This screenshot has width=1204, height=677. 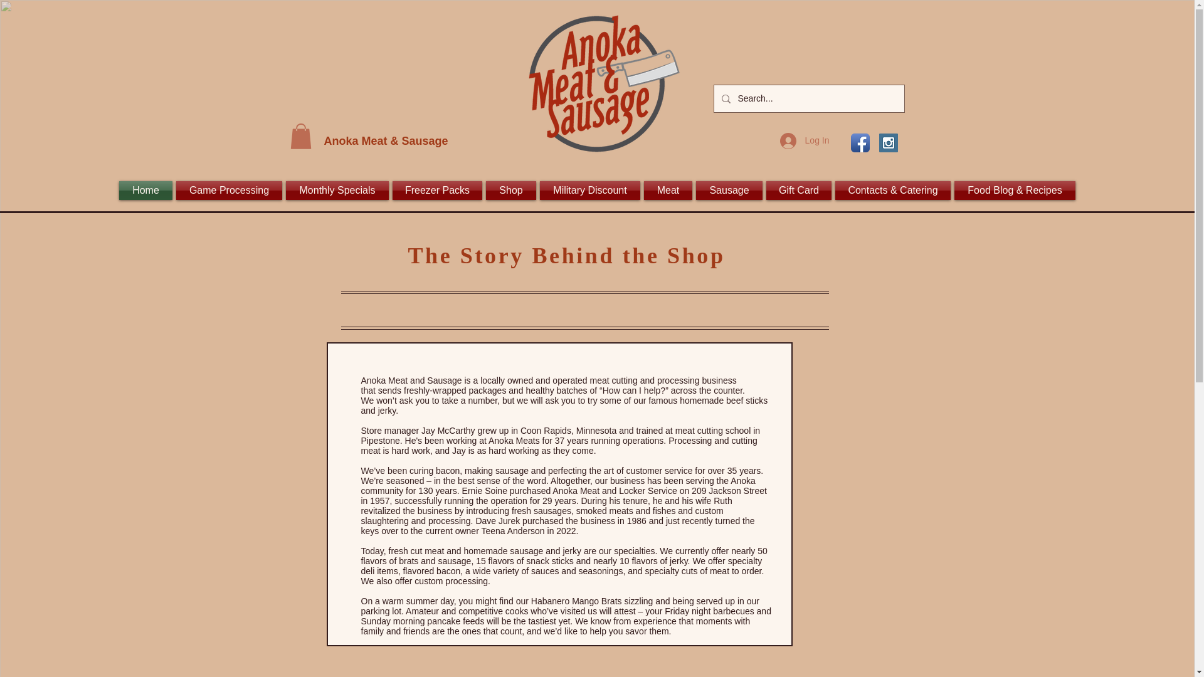 I want to click on Gift Card, so click(x=799, y=191).